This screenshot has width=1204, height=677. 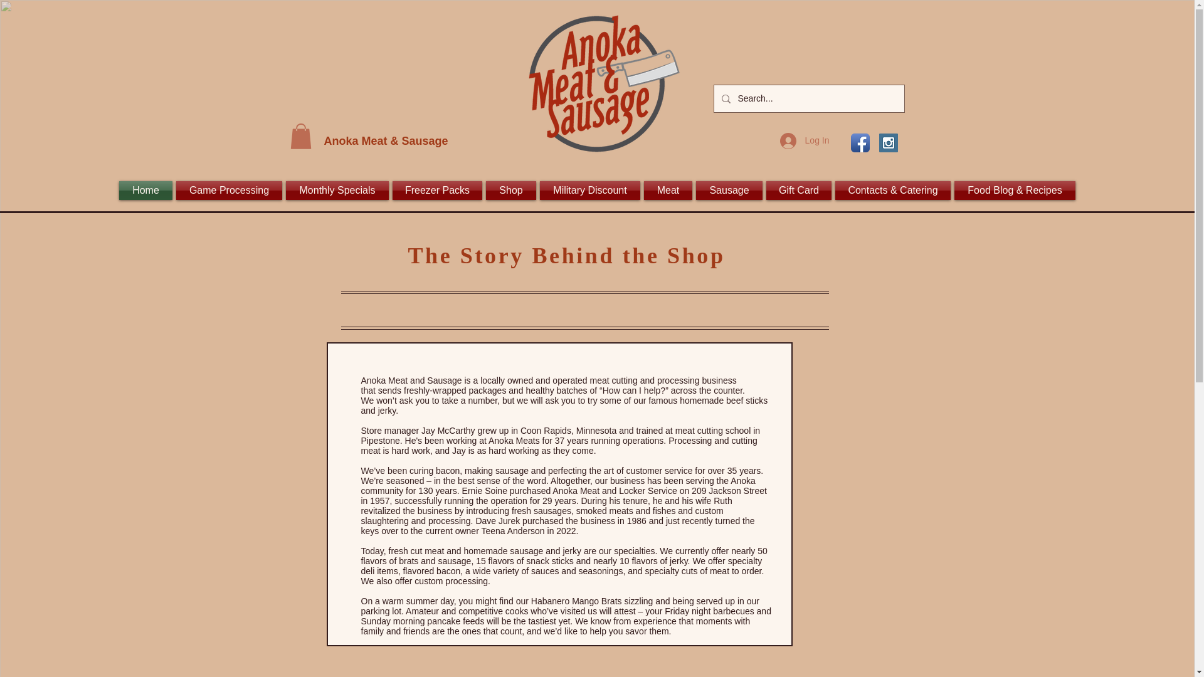 I want to click on Gift Card, so click(x=799, y=191).